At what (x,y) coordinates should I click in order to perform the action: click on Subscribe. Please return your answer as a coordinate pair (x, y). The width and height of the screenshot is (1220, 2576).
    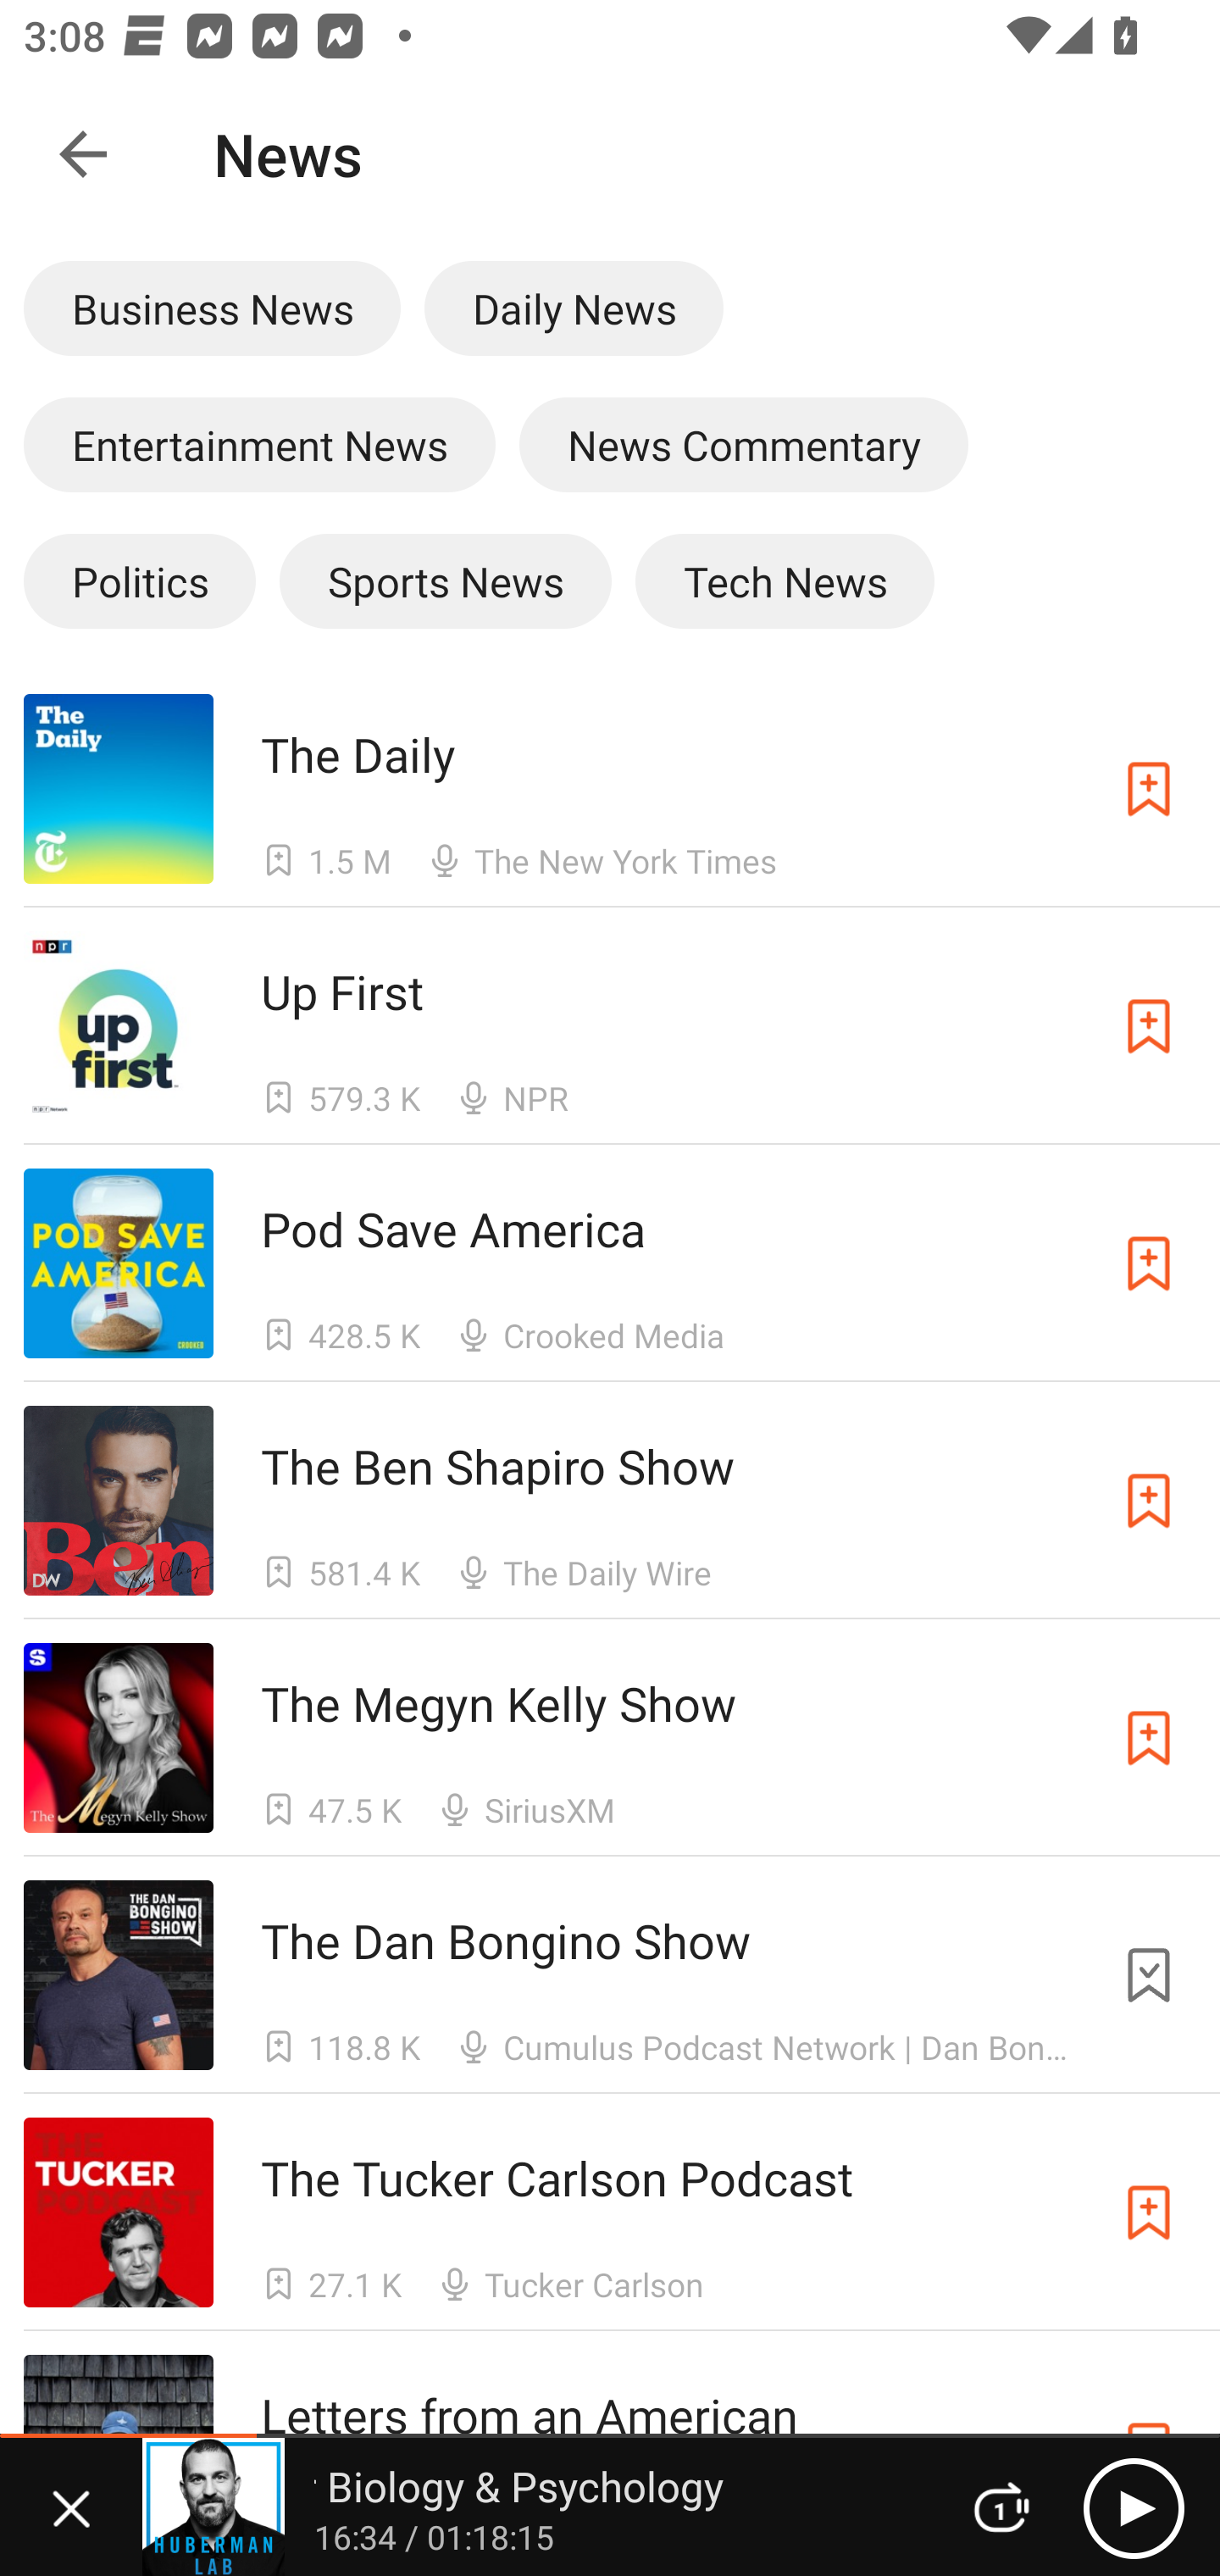
    Looking at the image, I should click on (1149, 788).